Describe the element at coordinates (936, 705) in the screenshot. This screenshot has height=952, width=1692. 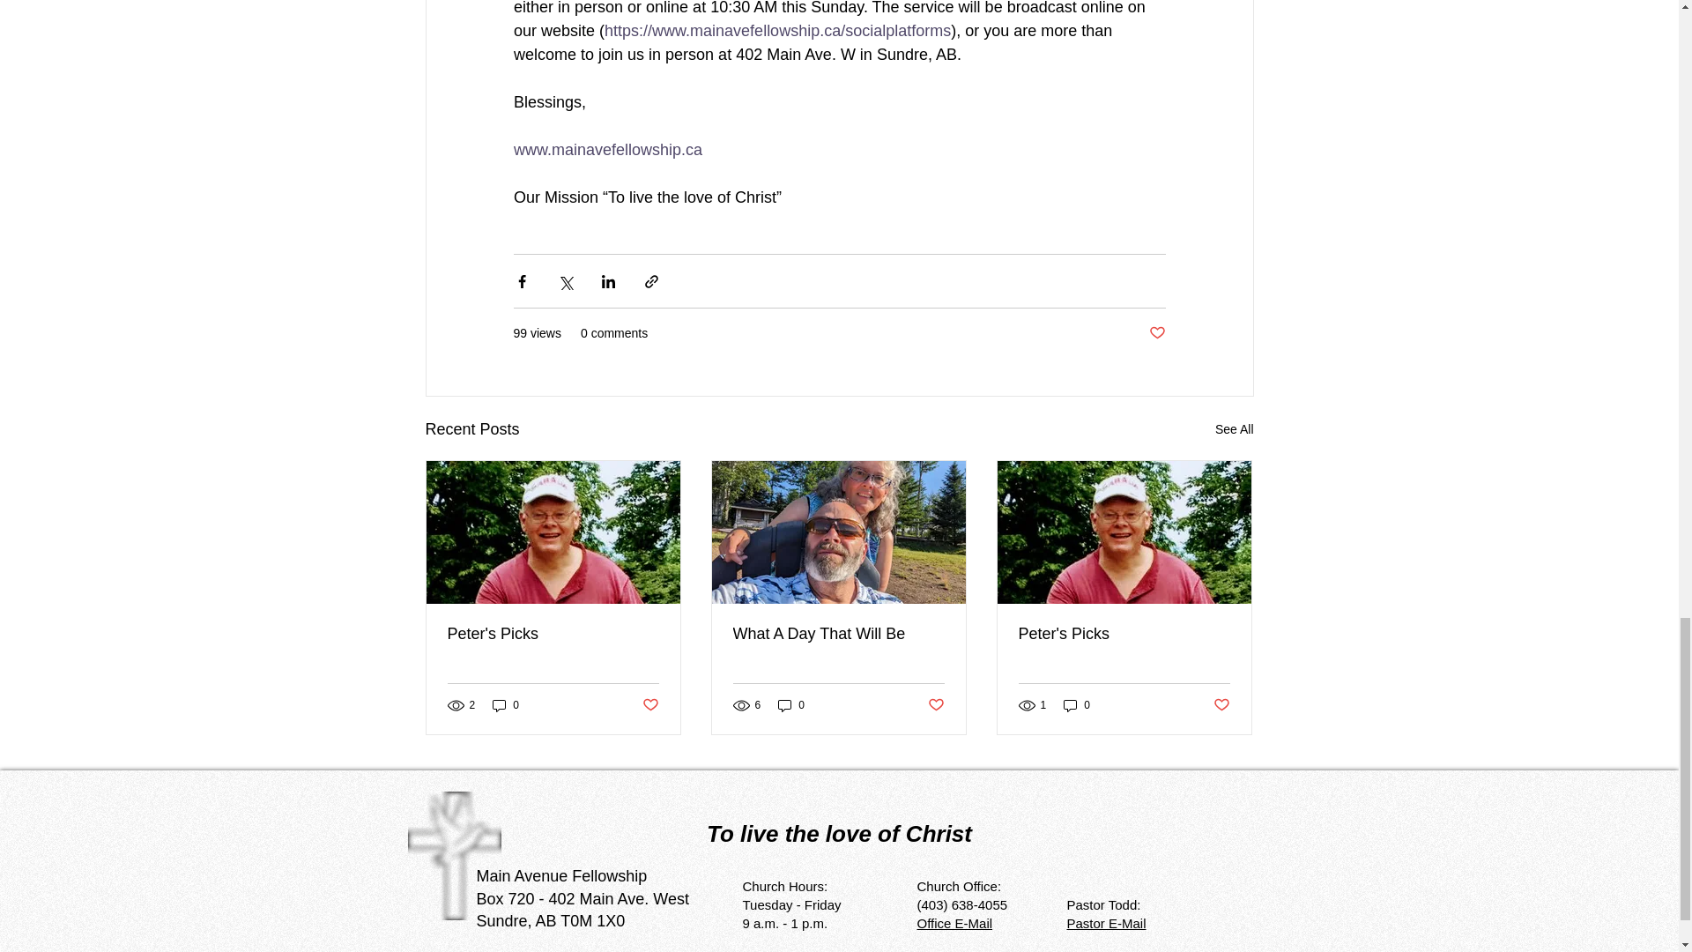
I see `Post not marked as liked` at that location.